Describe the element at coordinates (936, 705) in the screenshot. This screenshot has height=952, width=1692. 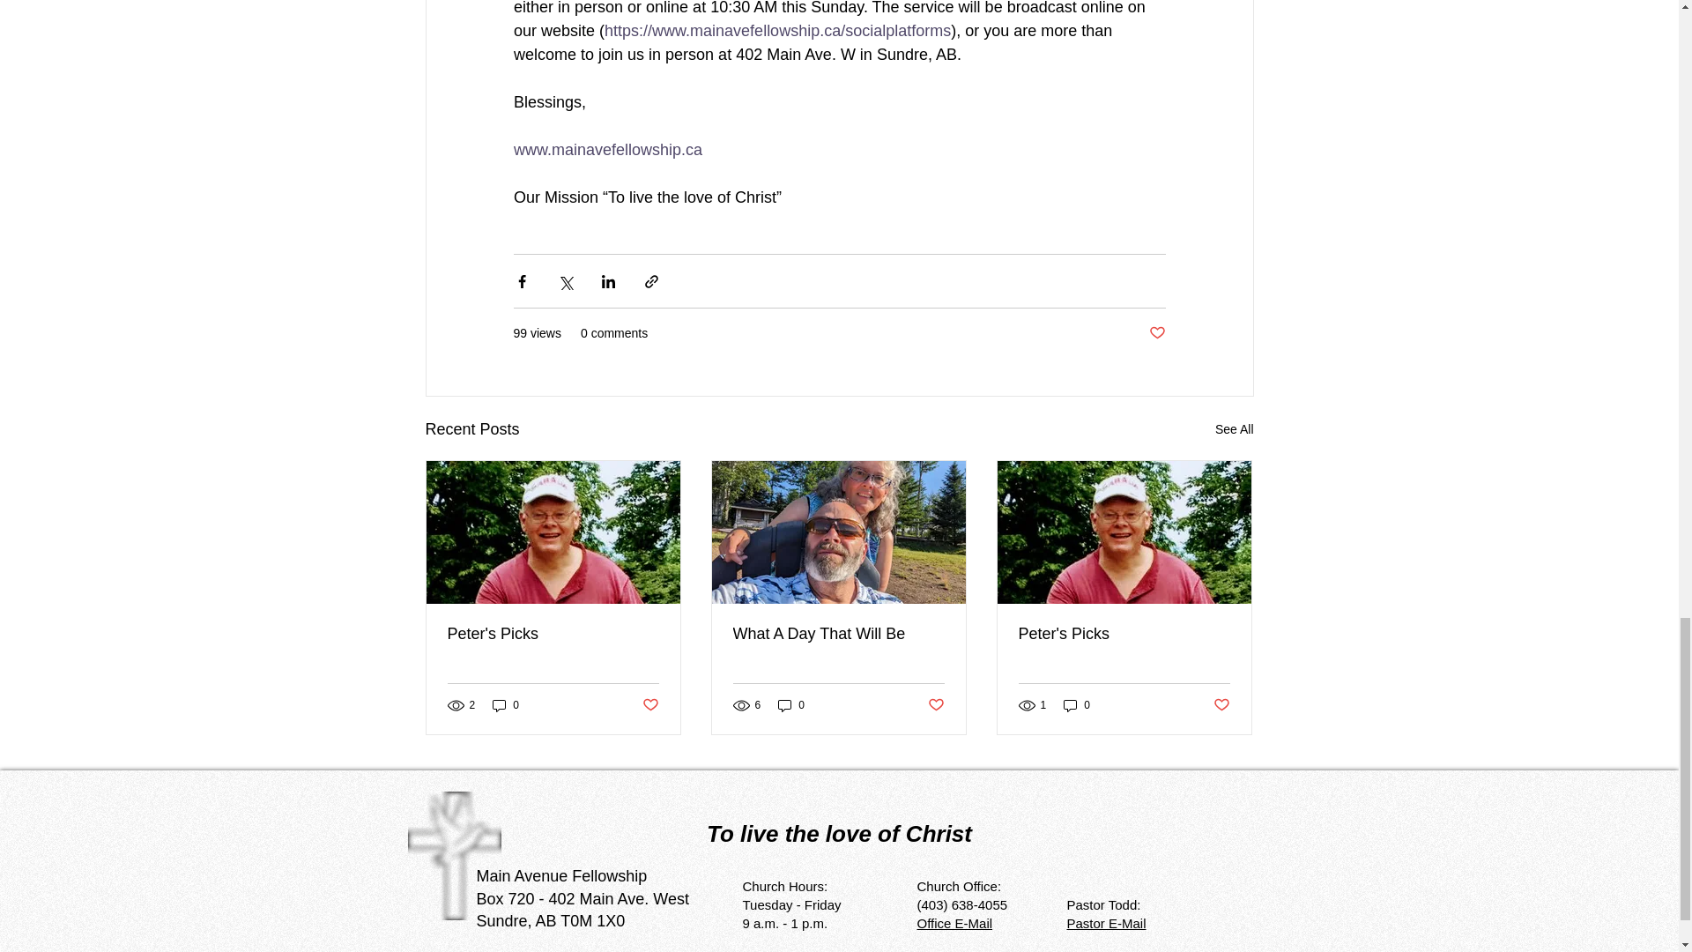
I see `Post not marked as liked` at that location.